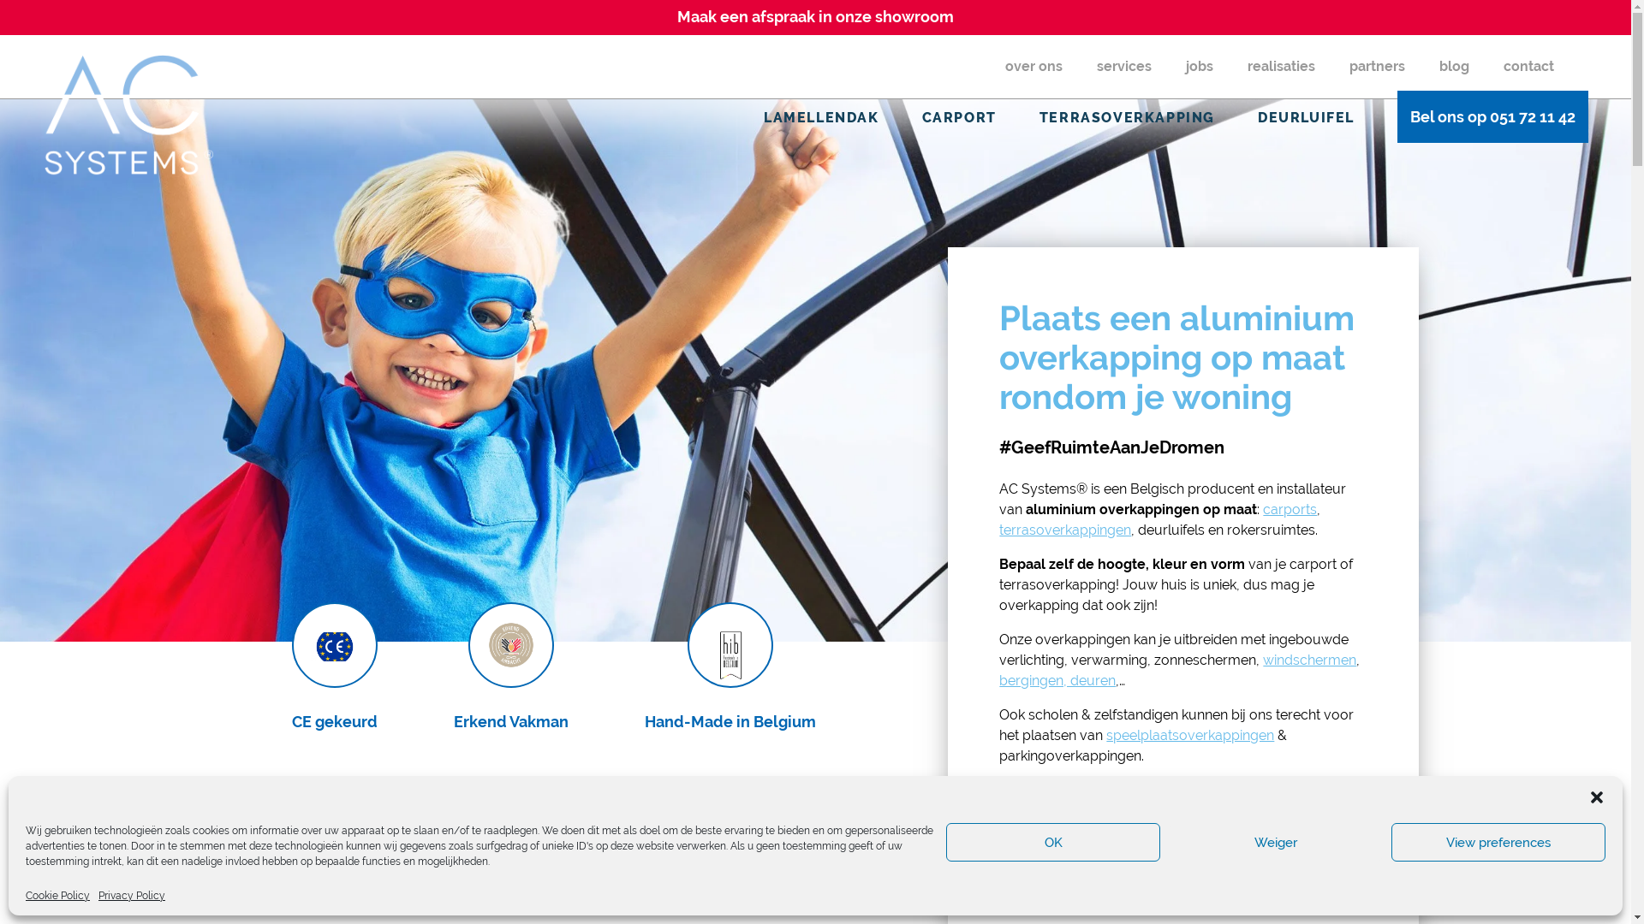  I want to click on lamellendaken, so click(1203, 791).